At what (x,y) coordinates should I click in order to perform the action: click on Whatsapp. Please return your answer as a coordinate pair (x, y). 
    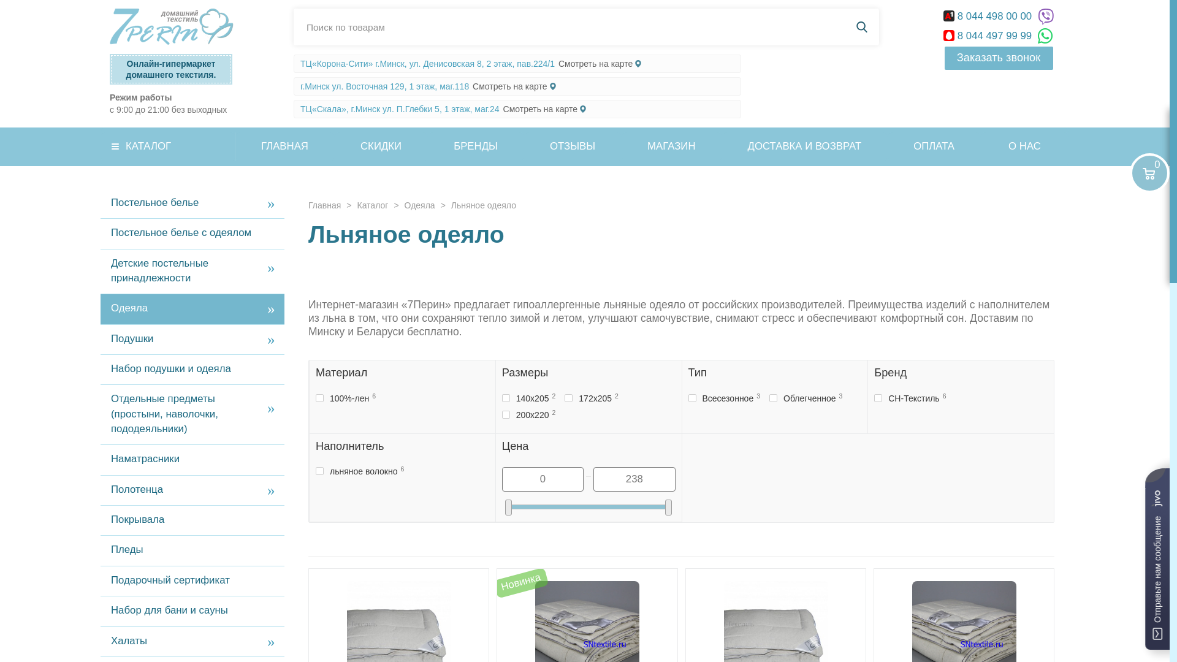
    Looking at the image, I should click on (1046, 37).